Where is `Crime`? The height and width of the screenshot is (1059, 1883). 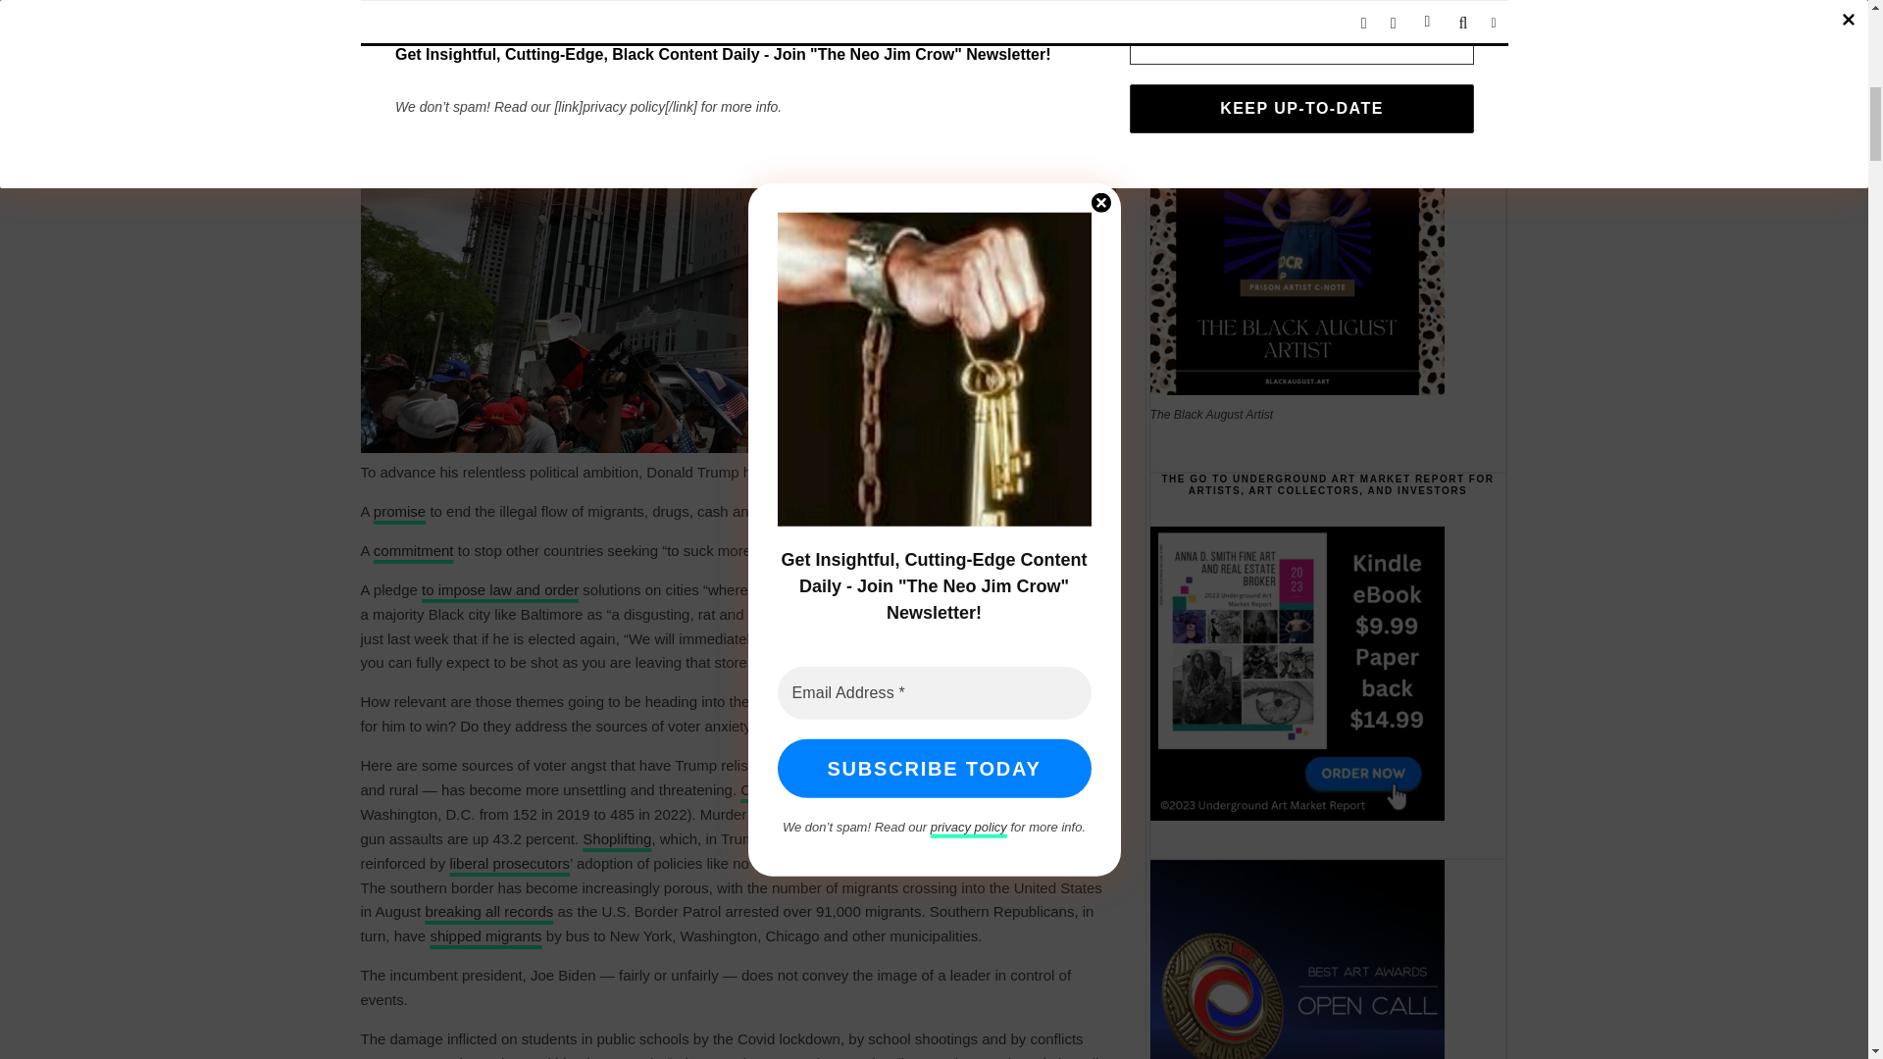
Crime is located at coordinates (1021, 765).